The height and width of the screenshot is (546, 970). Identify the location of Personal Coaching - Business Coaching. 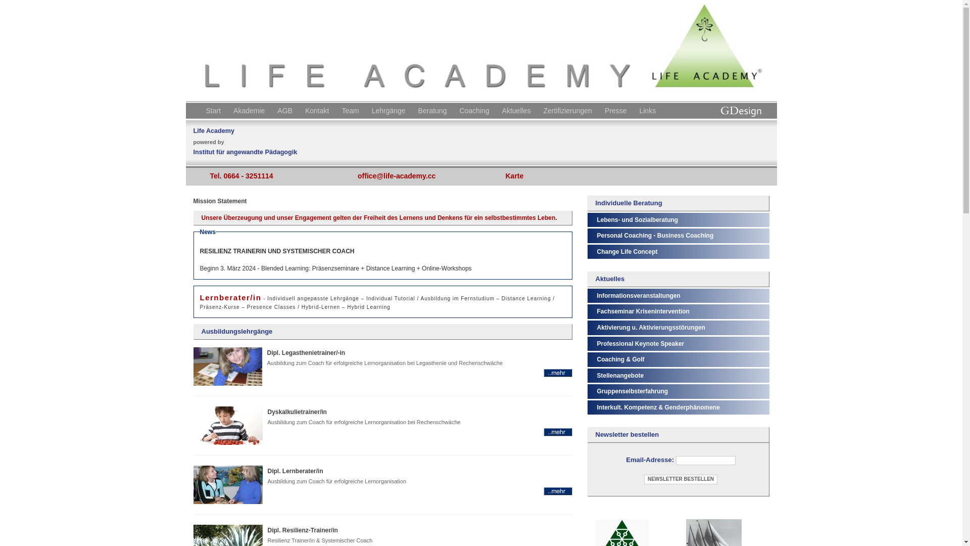
(656, 236).